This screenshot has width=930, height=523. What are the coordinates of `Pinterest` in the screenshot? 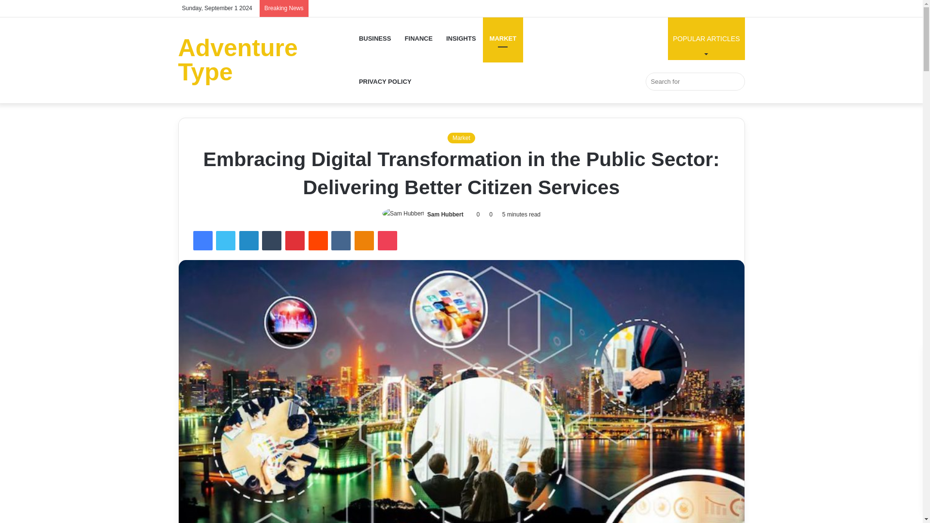 It's located at (375, 38).